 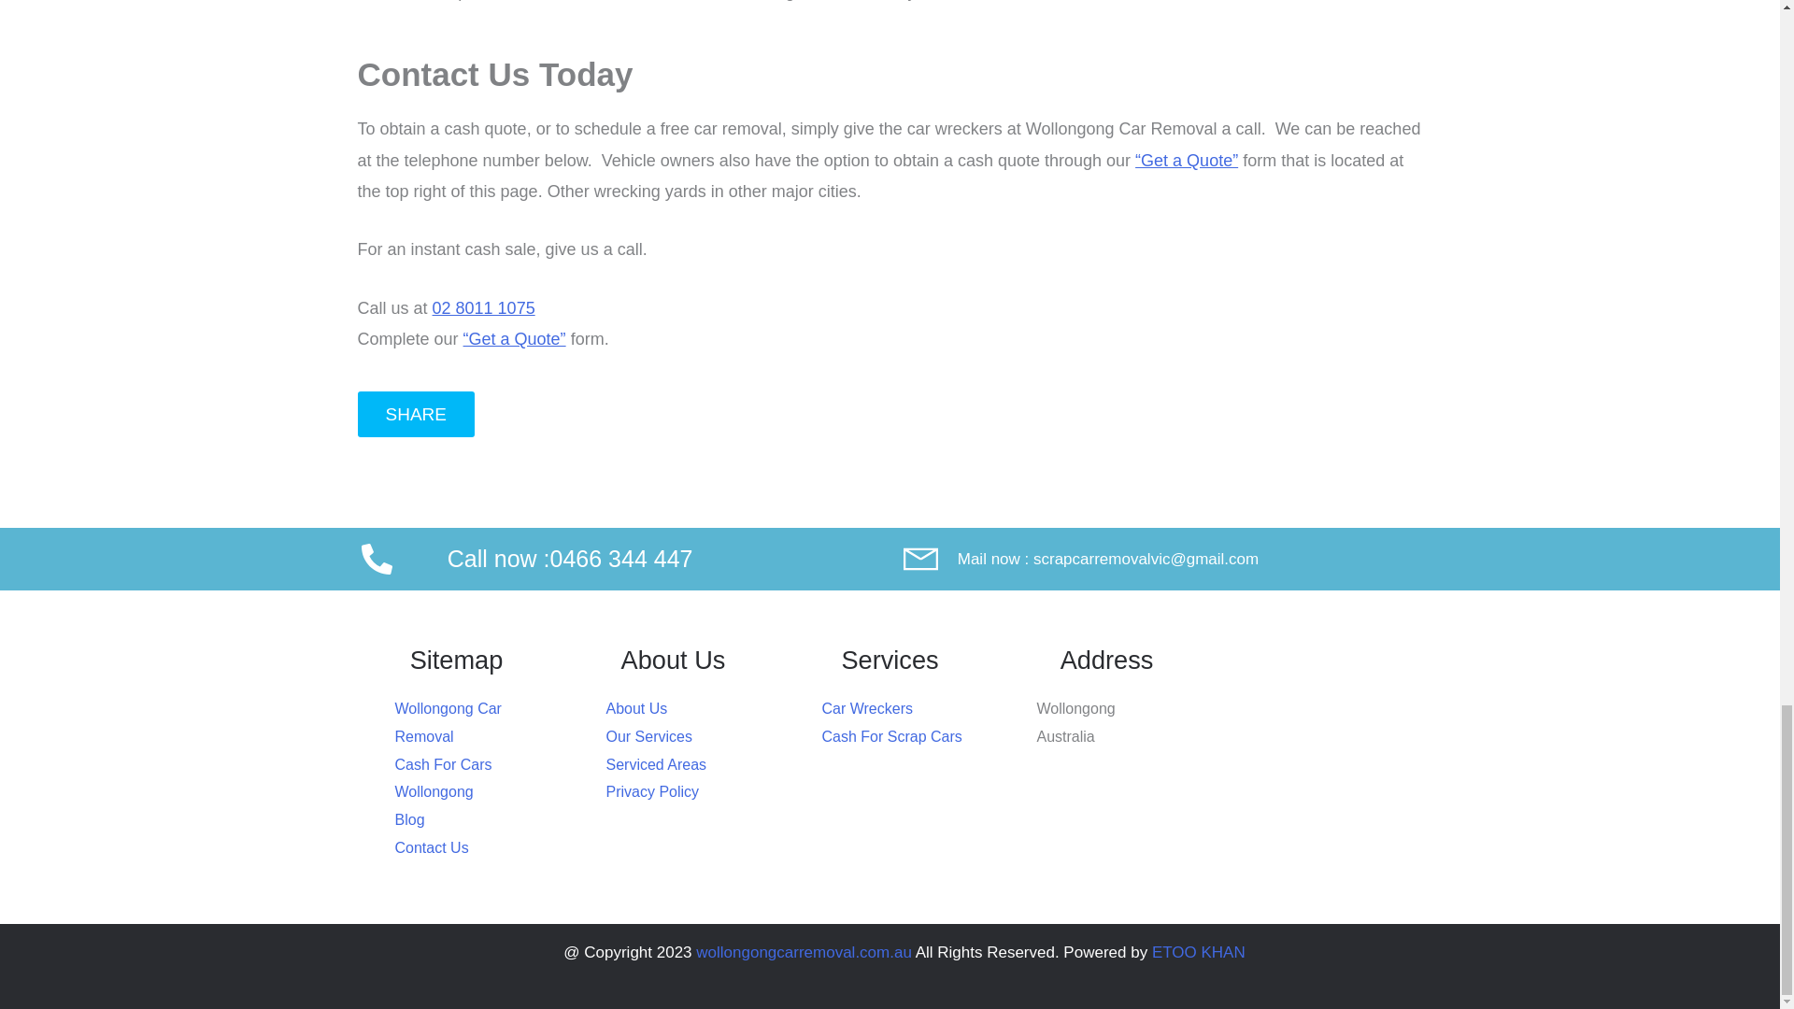 What do you see at coordinates (688, 791) in the screenshot?
I see `Privacy Policy` at bounding box center [688, 791].